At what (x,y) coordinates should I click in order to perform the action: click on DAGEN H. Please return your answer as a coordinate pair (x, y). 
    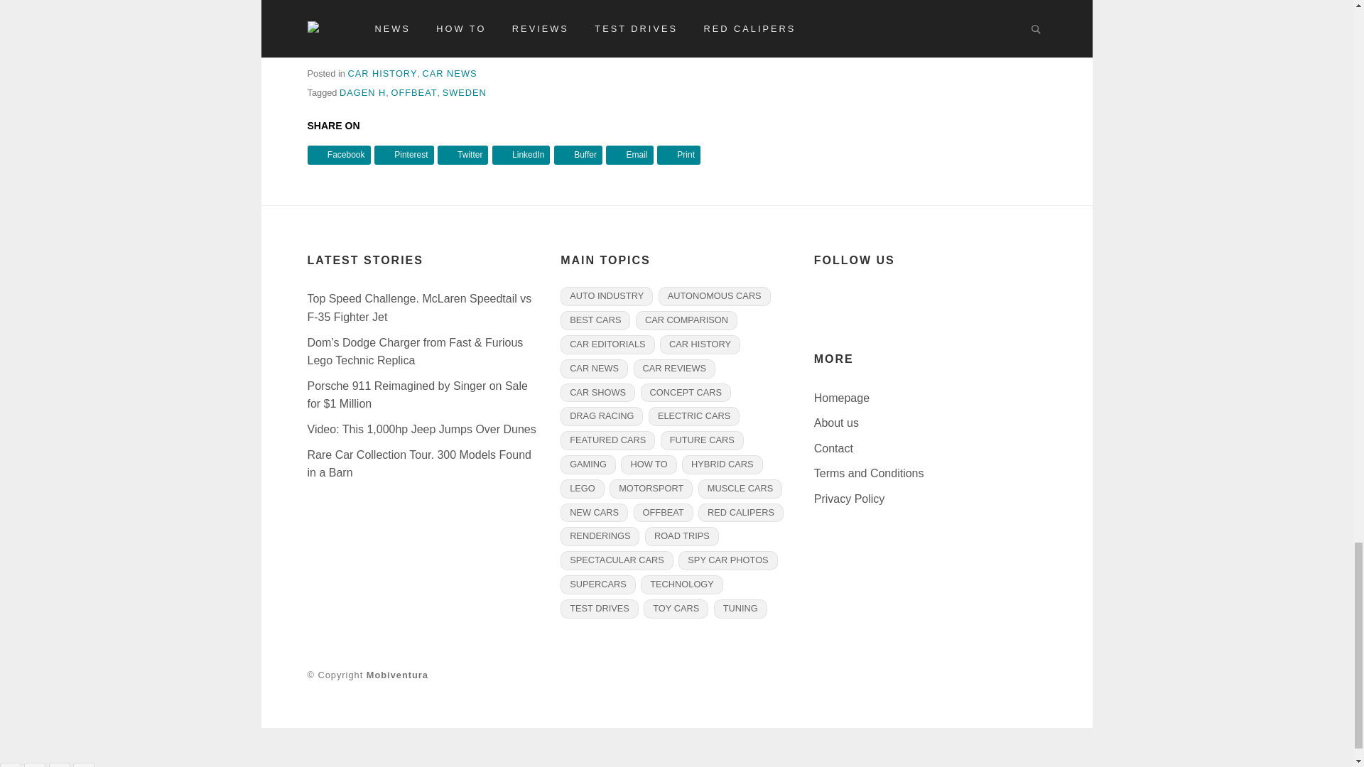
    Looking at the image, I should click on (362, 92).